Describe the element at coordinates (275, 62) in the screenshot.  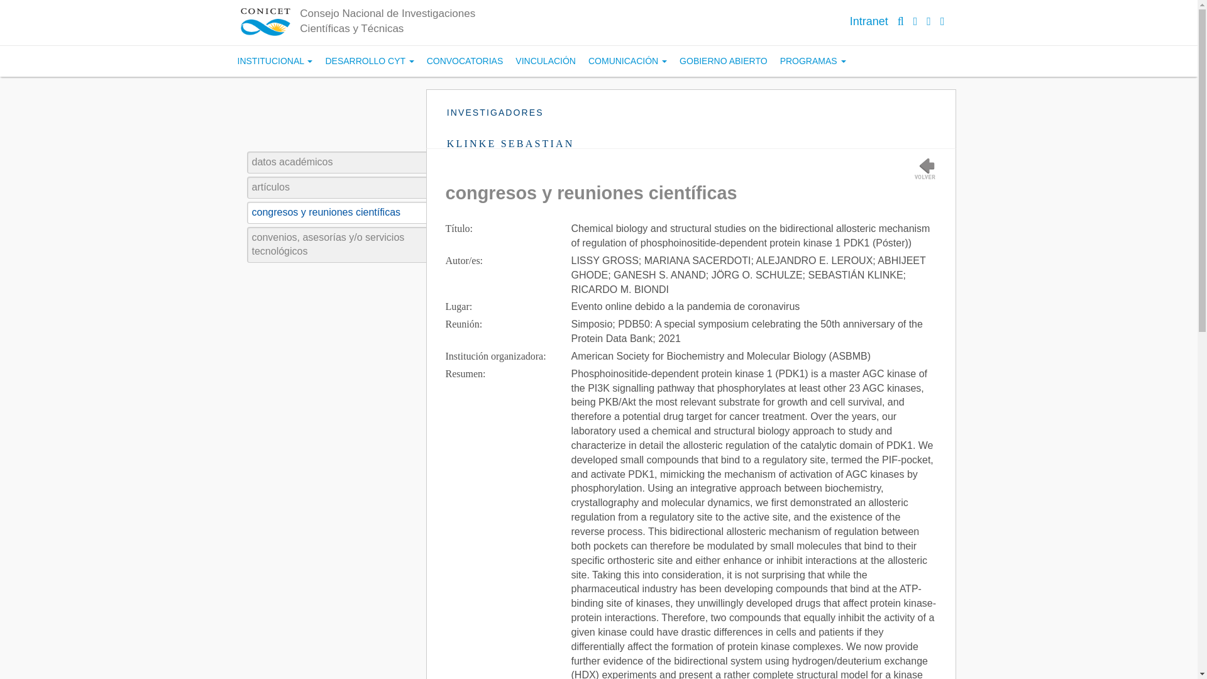
I see `INSTITUCIONAL` at that location.